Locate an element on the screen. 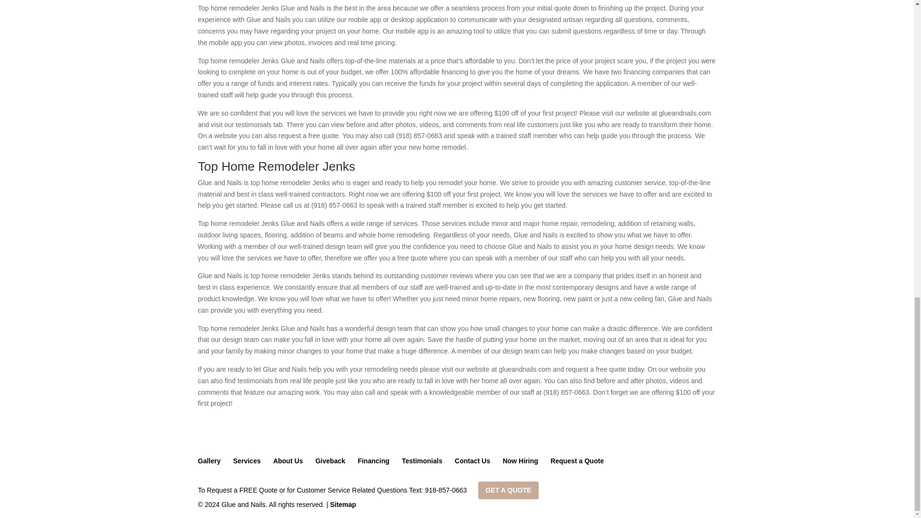  Testimonials is located at coordinates (422, 460).